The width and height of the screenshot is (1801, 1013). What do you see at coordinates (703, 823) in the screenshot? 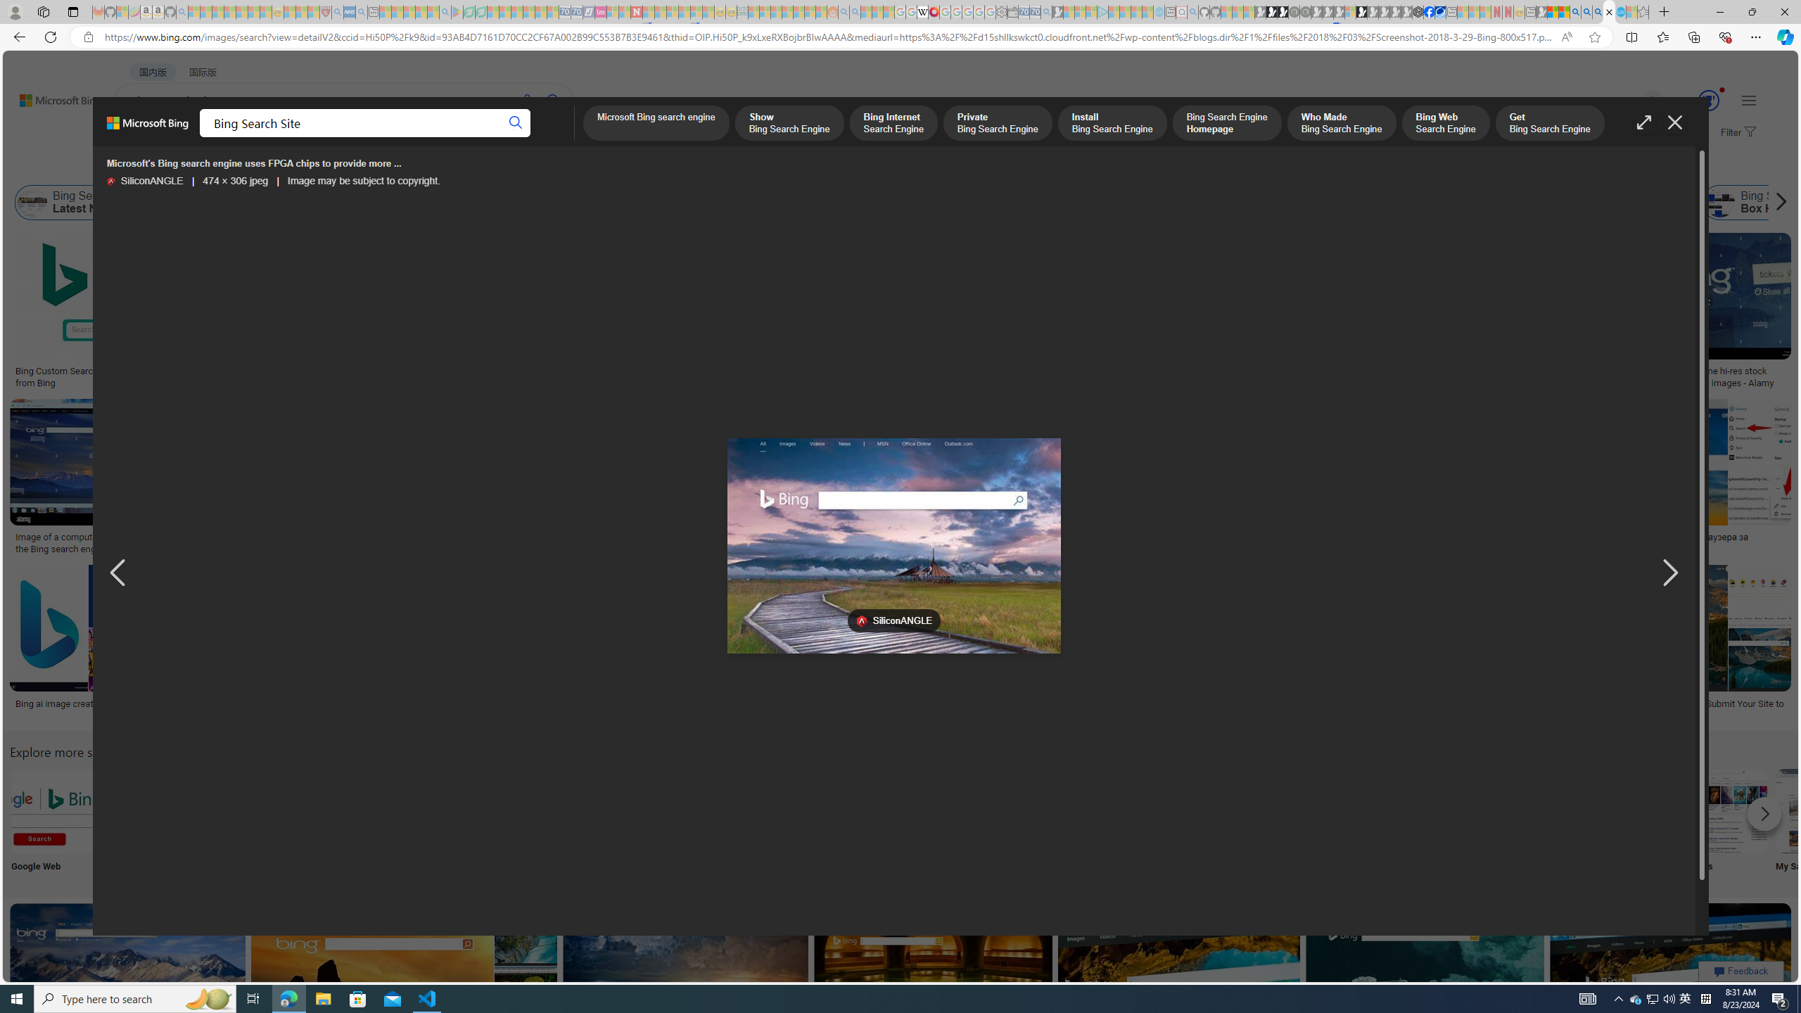
I see `People` at bounding box center [703, 823].